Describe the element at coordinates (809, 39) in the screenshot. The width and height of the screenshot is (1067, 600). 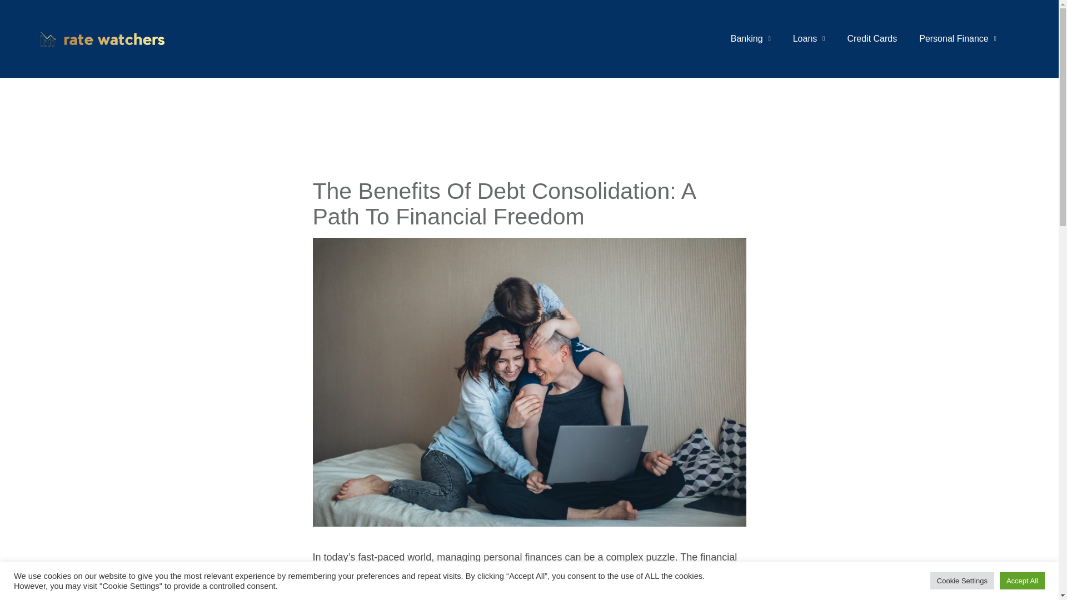
I see `Loans` at that location.